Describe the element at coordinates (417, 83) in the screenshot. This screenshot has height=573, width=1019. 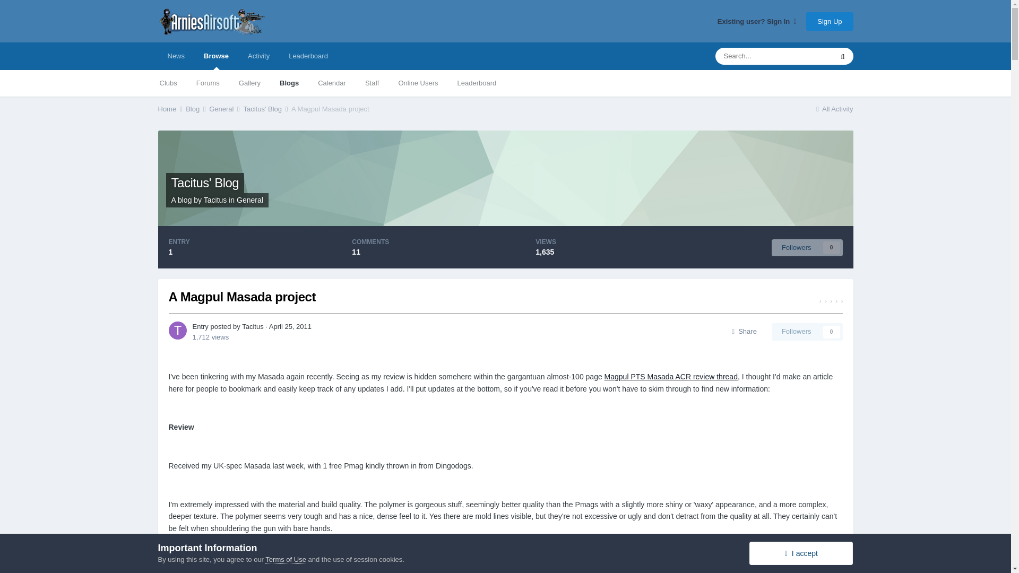
I see `Online Users` at that location.